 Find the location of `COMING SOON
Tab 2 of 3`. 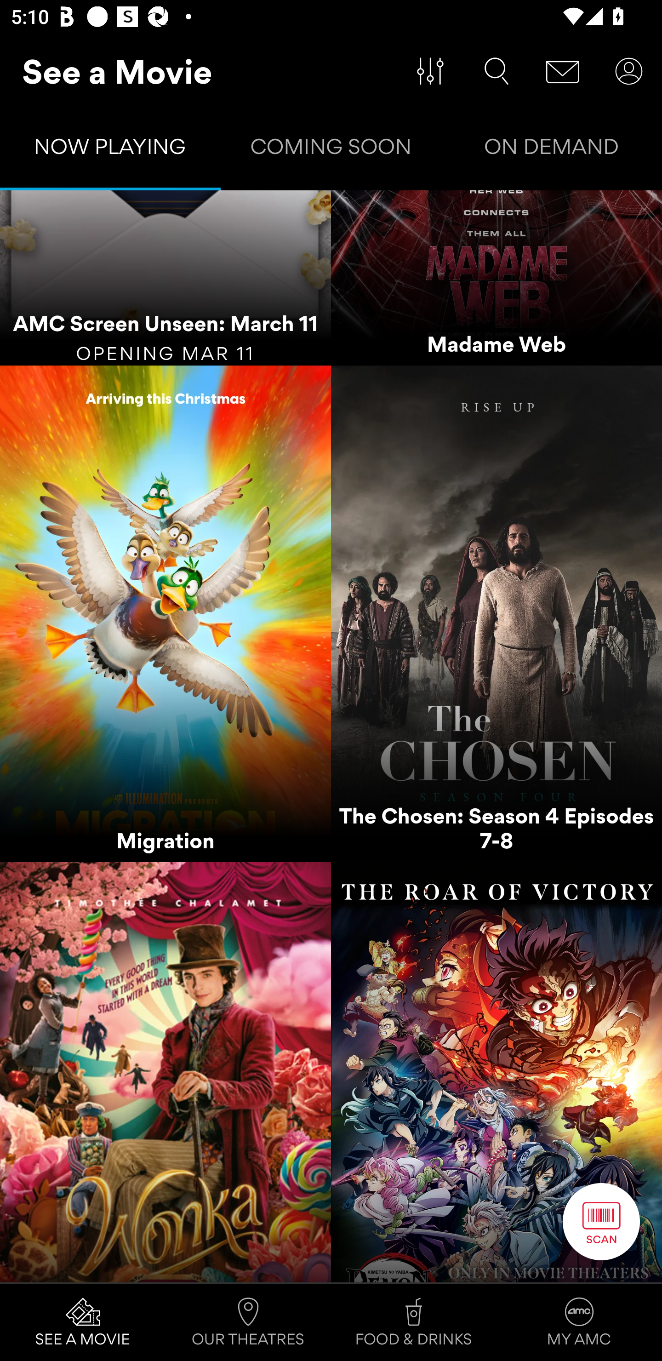

COMING SOON
Tab 2 of 3 is located at coordinates (331, 150).